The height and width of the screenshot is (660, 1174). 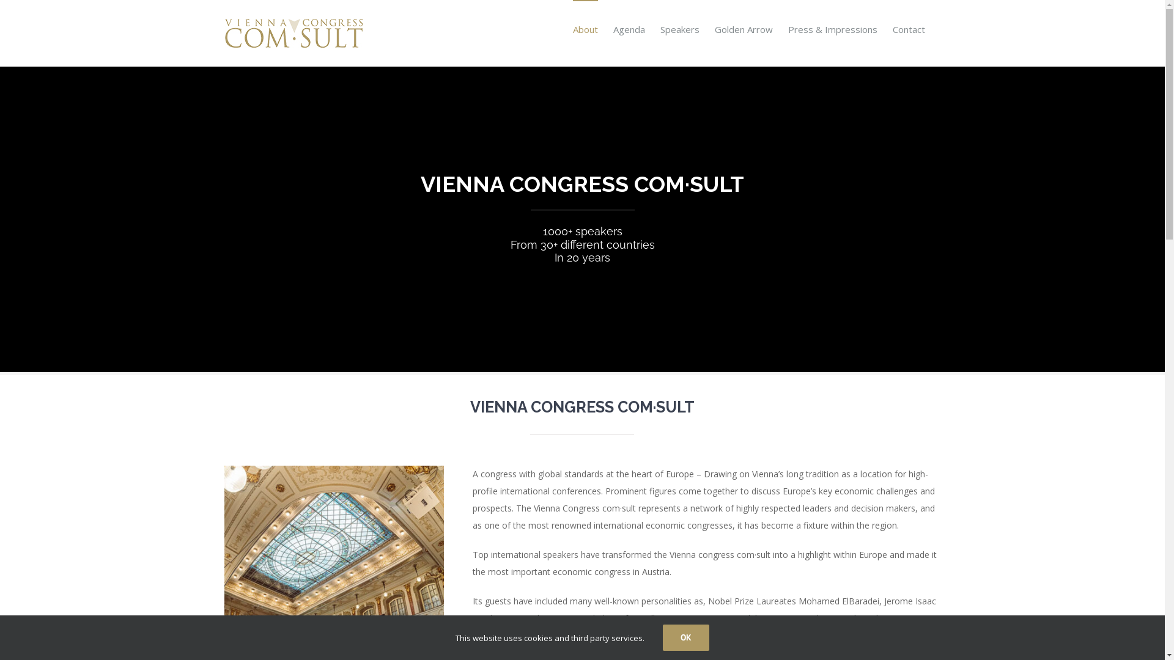 What do you see at coordinates (680, 29) in the screenshot?
I see `Speakers` at bounding box center [680, 29].